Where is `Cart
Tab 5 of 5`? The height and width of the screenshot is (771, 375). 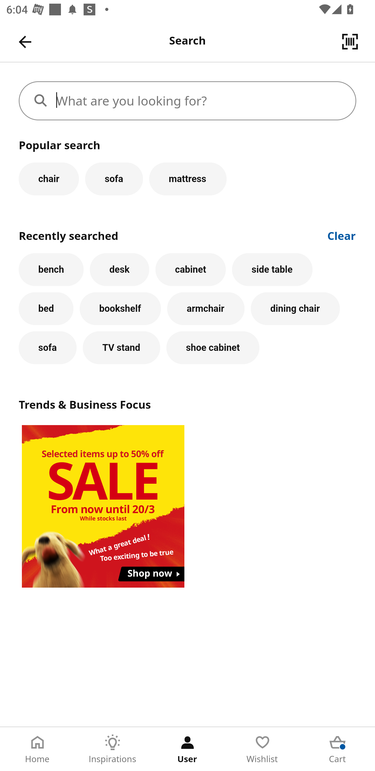 Cart
Tab 5 of 5 is located at coordinates (337, 749).